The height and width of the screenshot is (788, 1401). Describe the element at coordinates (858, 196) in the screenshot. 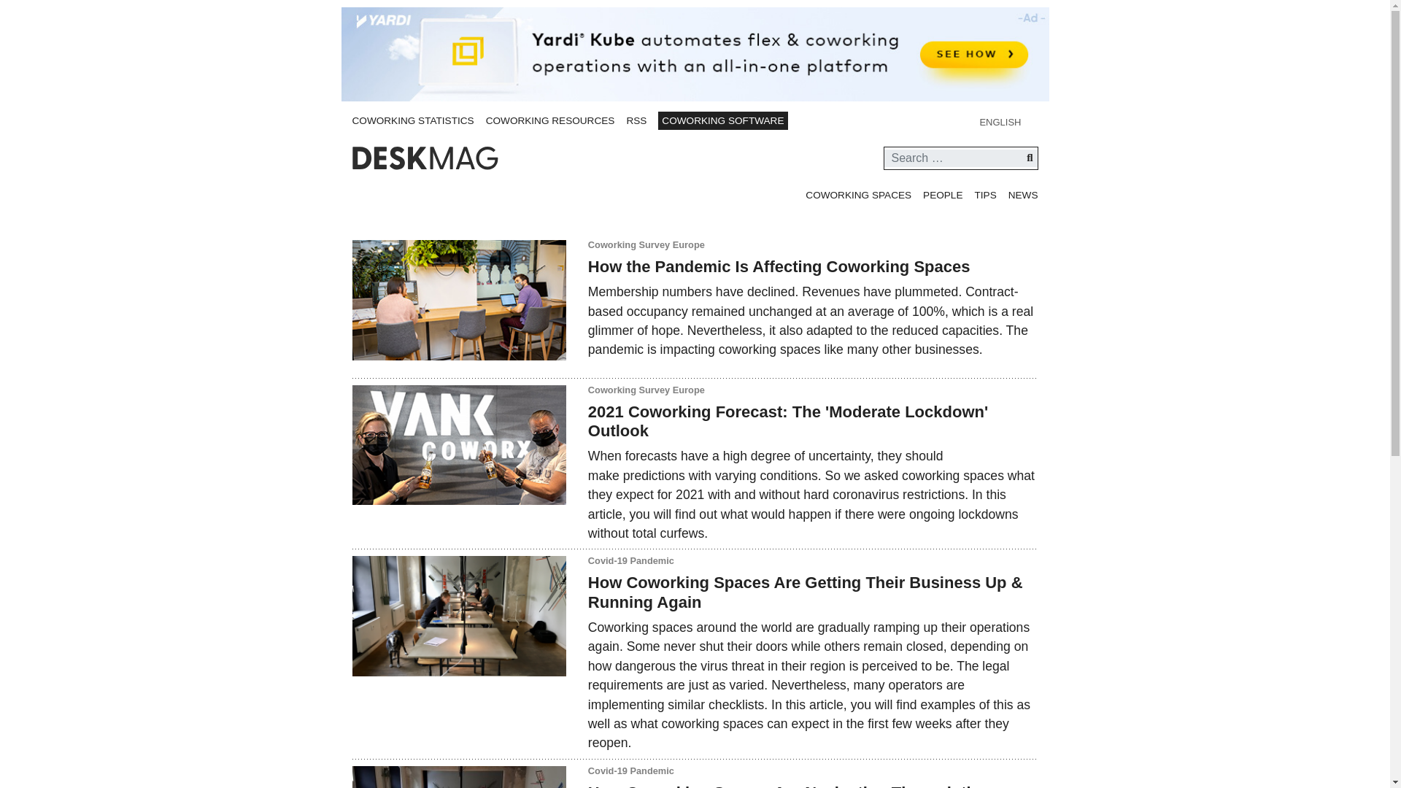

I see `COWORKING SPACES` at that location.